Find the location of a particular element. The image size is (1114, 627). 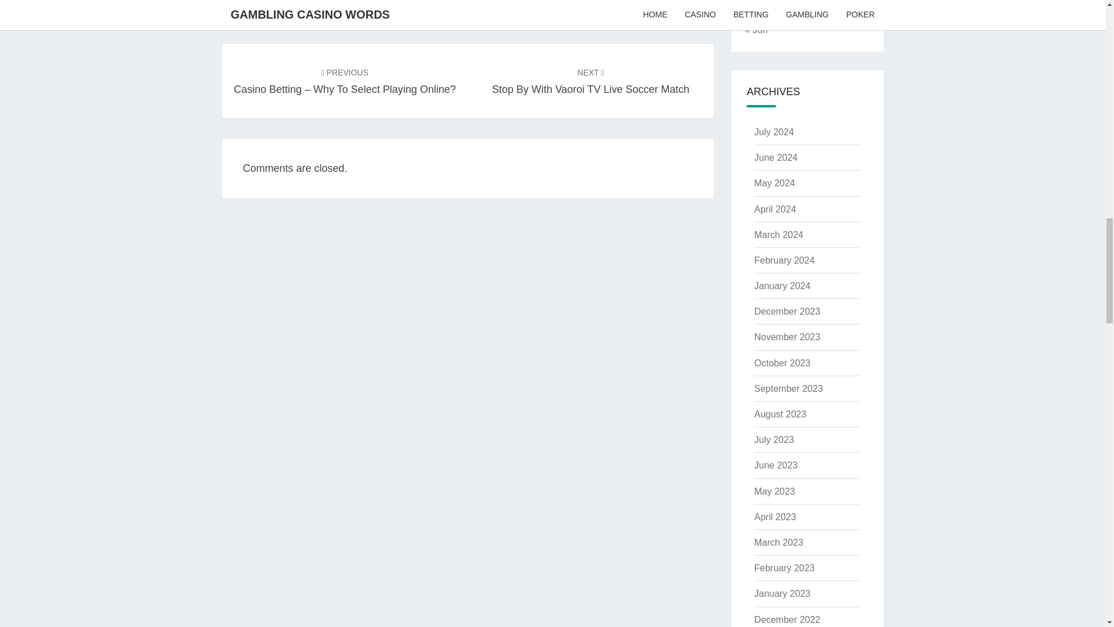

September 2023 is located at coordinates (788, 388).